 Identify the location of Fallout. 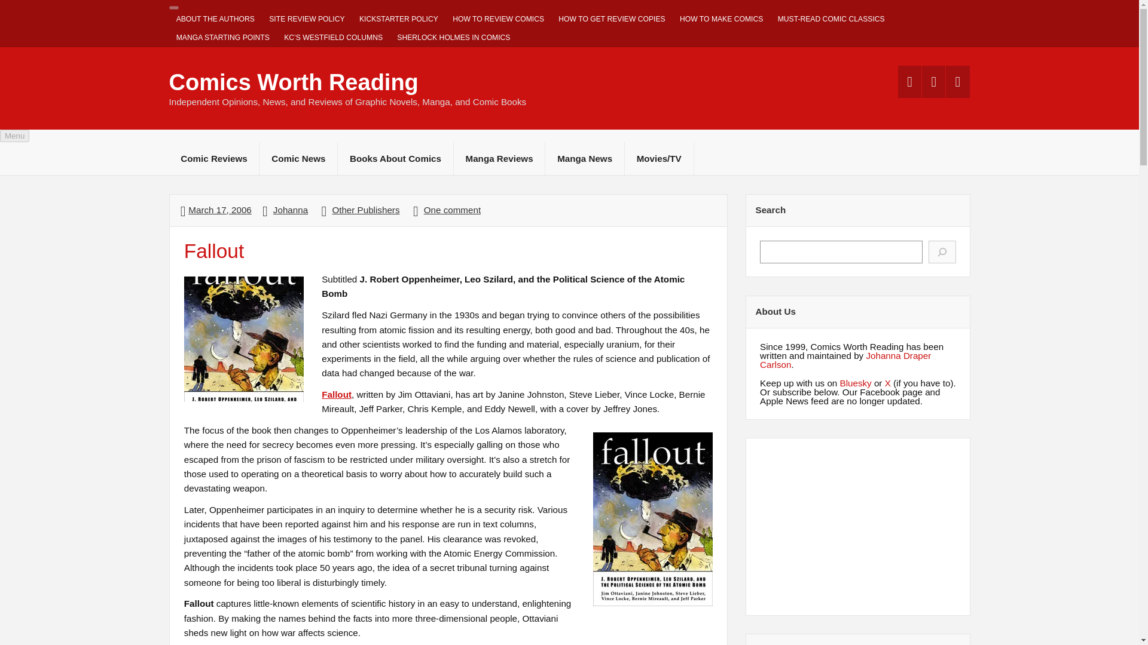
(336, 394).